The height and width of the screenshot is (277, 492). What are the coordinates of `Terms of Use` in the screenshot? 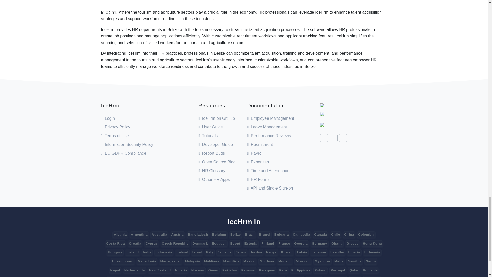 It's located at (115, 135).